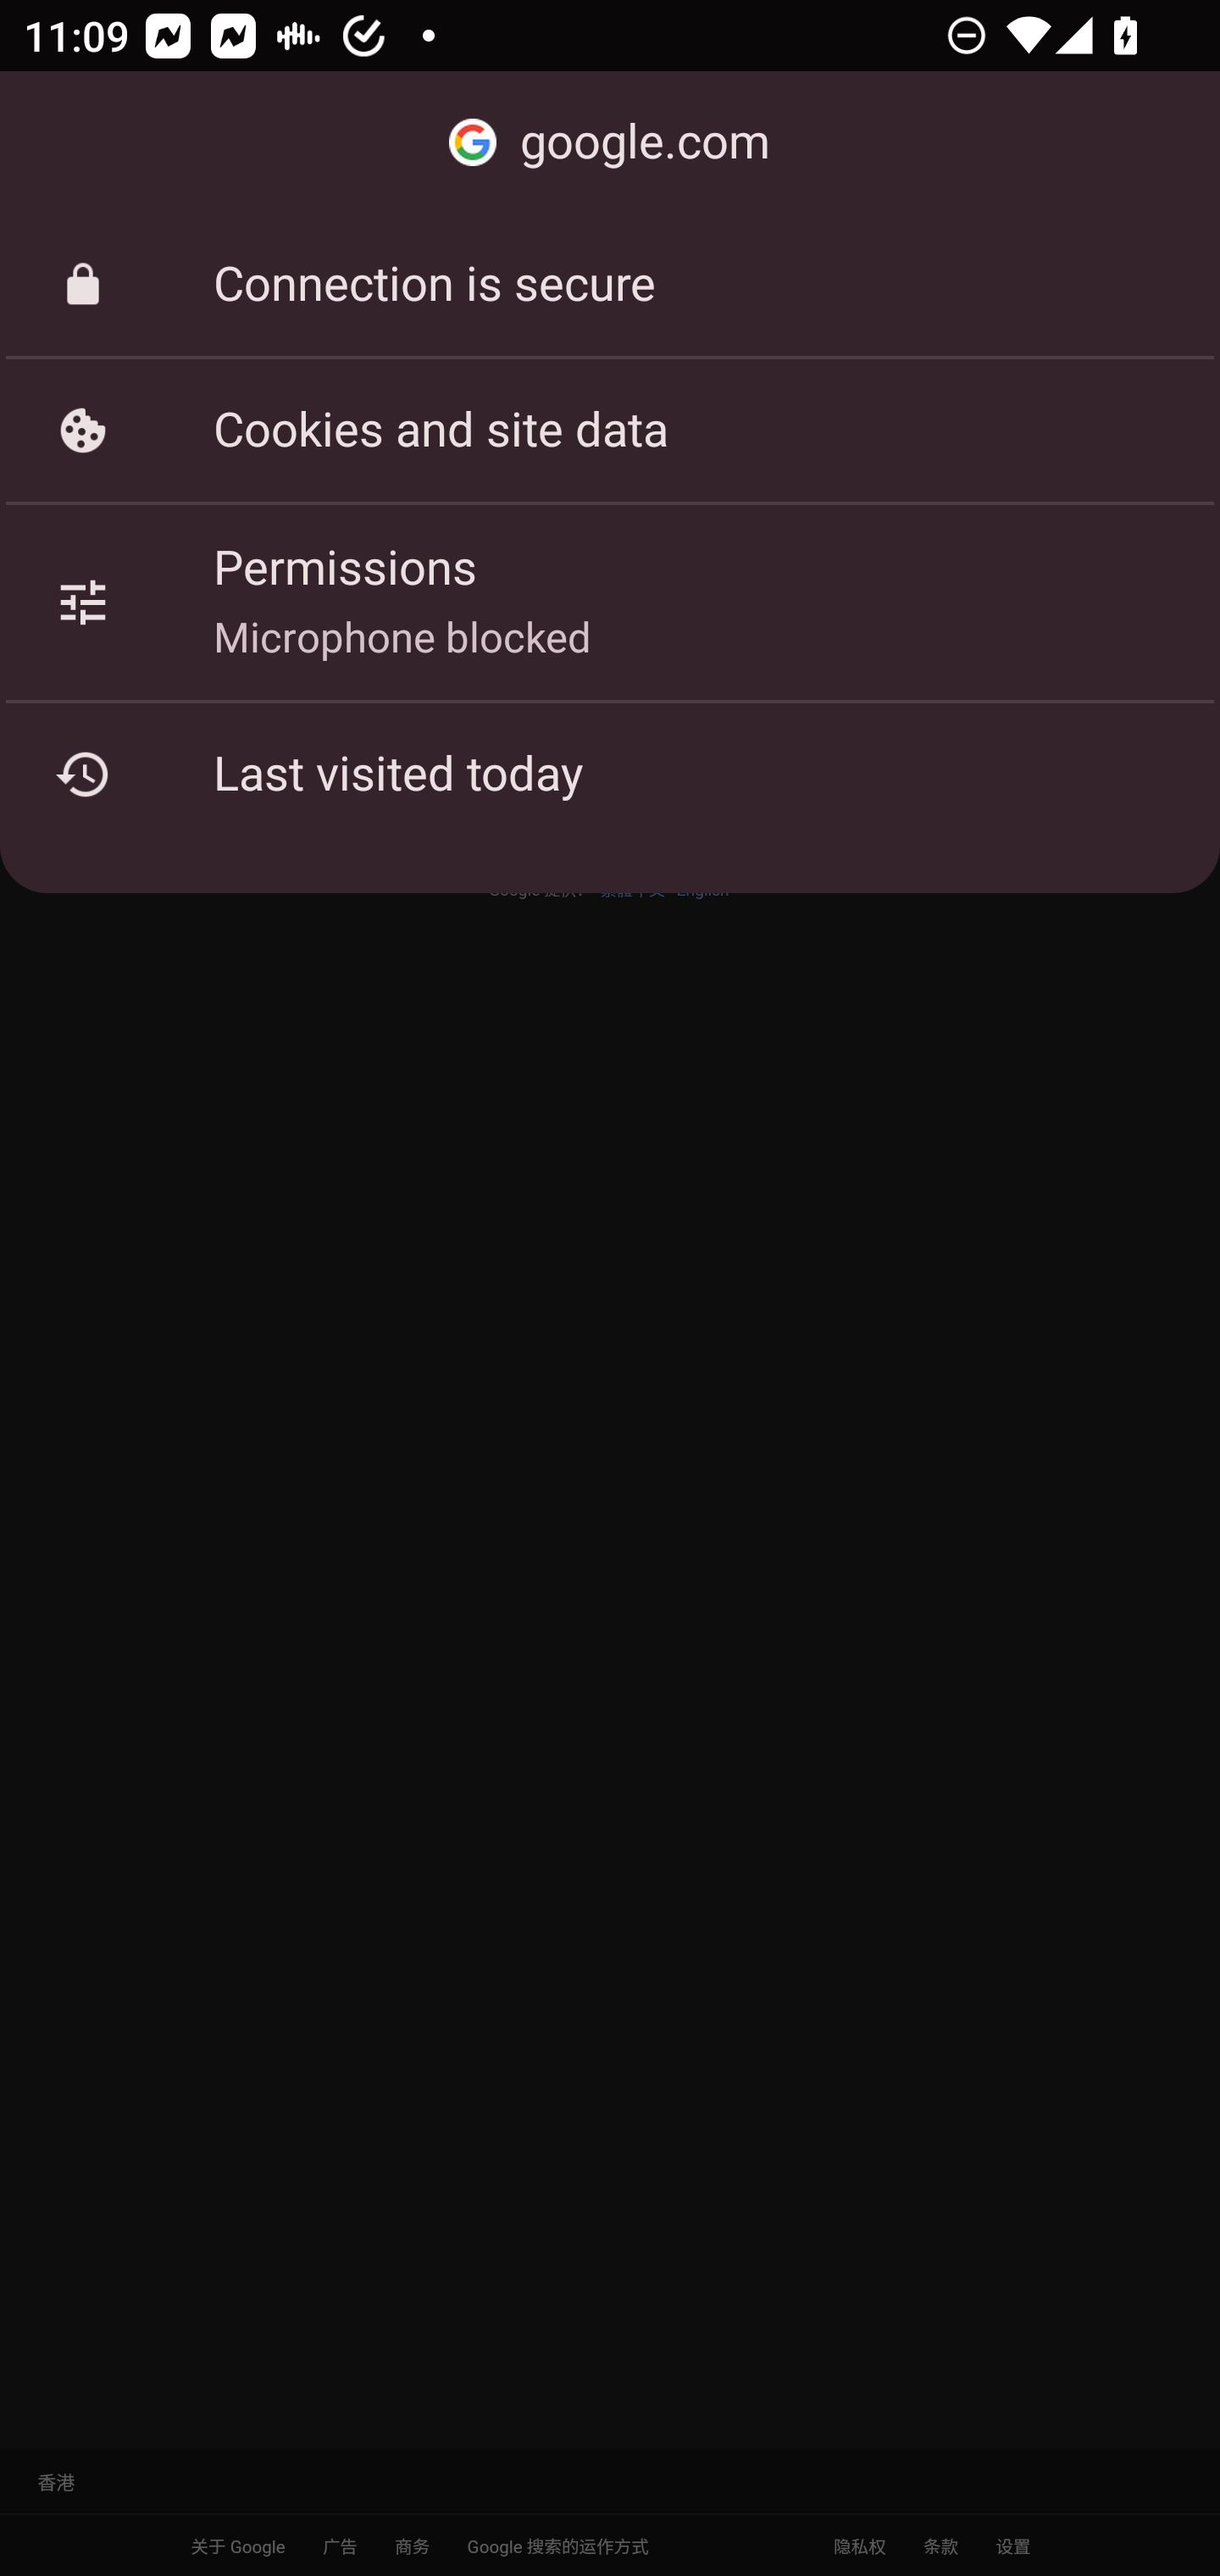 The height and width of the screenshot is (2576, 1220). I want to click on Connection is secure, so click(610, 285).